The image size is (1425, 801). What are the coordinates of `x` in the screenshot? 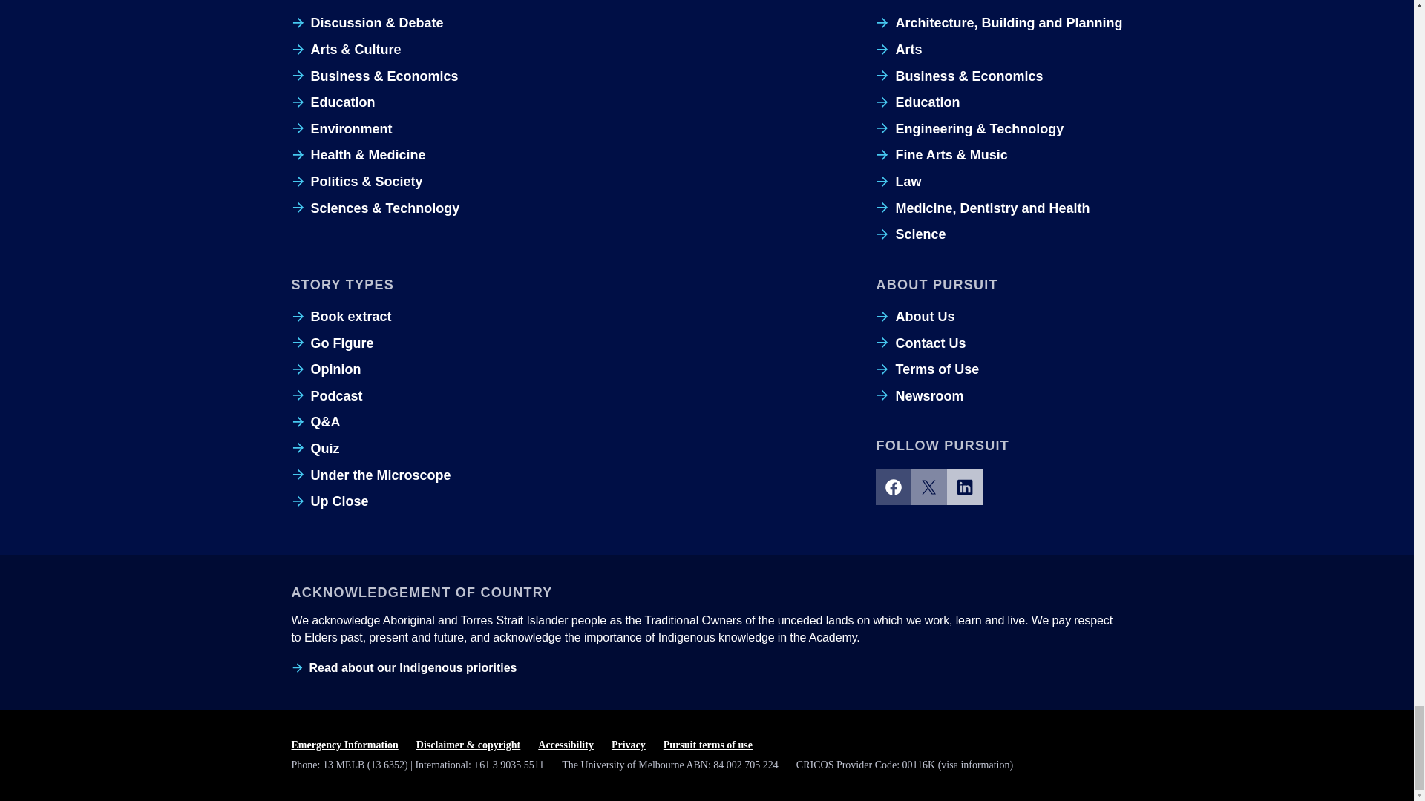 It's located at (929, 487).